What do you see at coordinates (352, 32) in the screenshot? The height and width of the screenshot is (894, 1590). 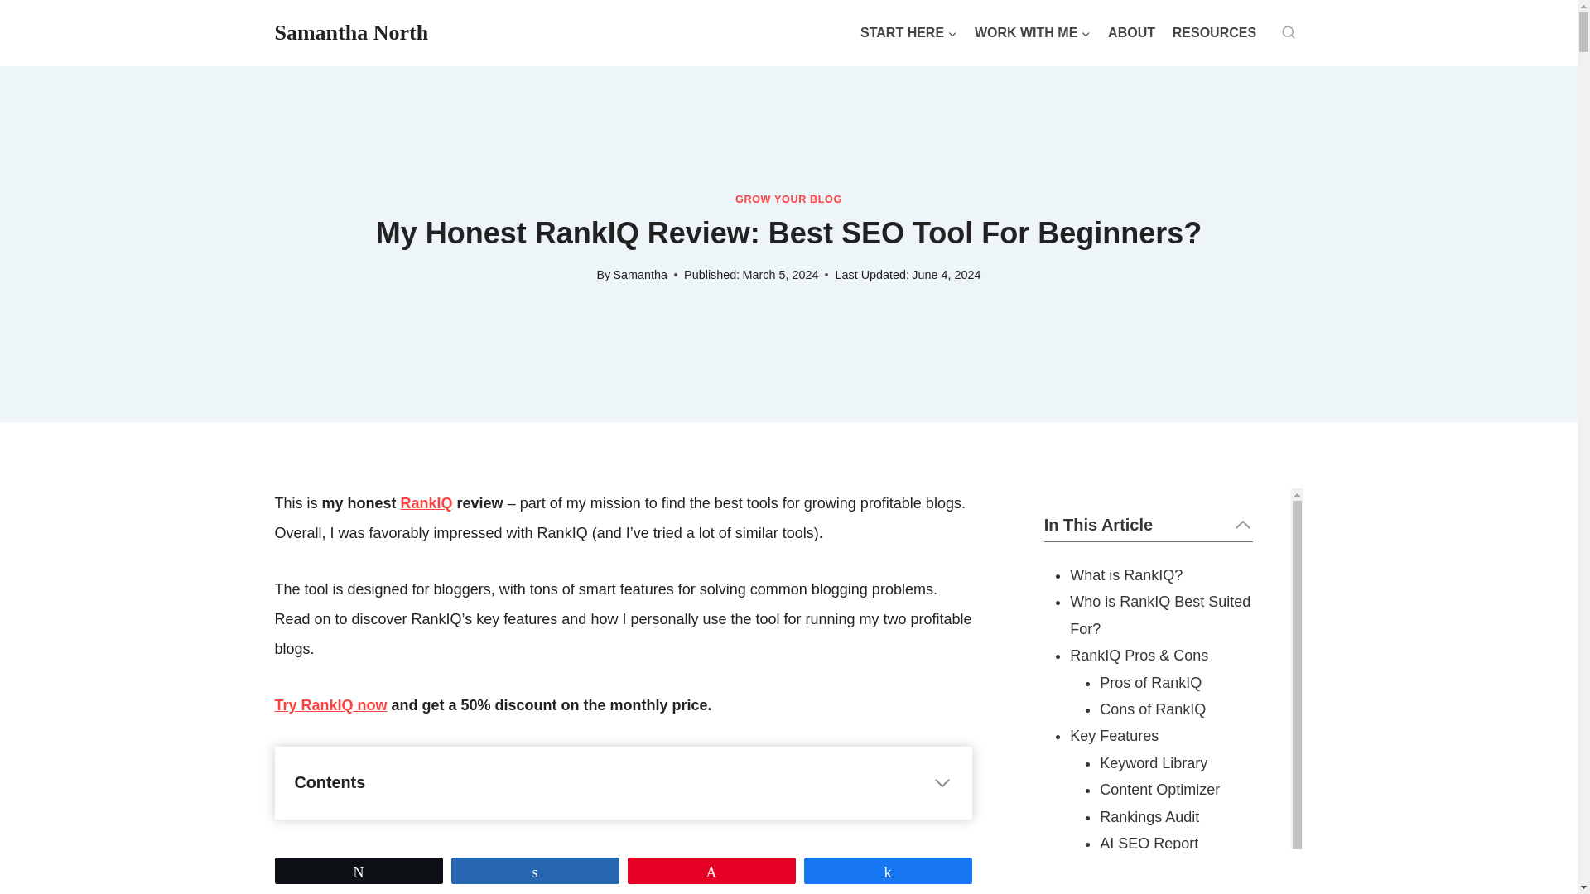 I see `Samantha North` at bounding box center [352, 32].